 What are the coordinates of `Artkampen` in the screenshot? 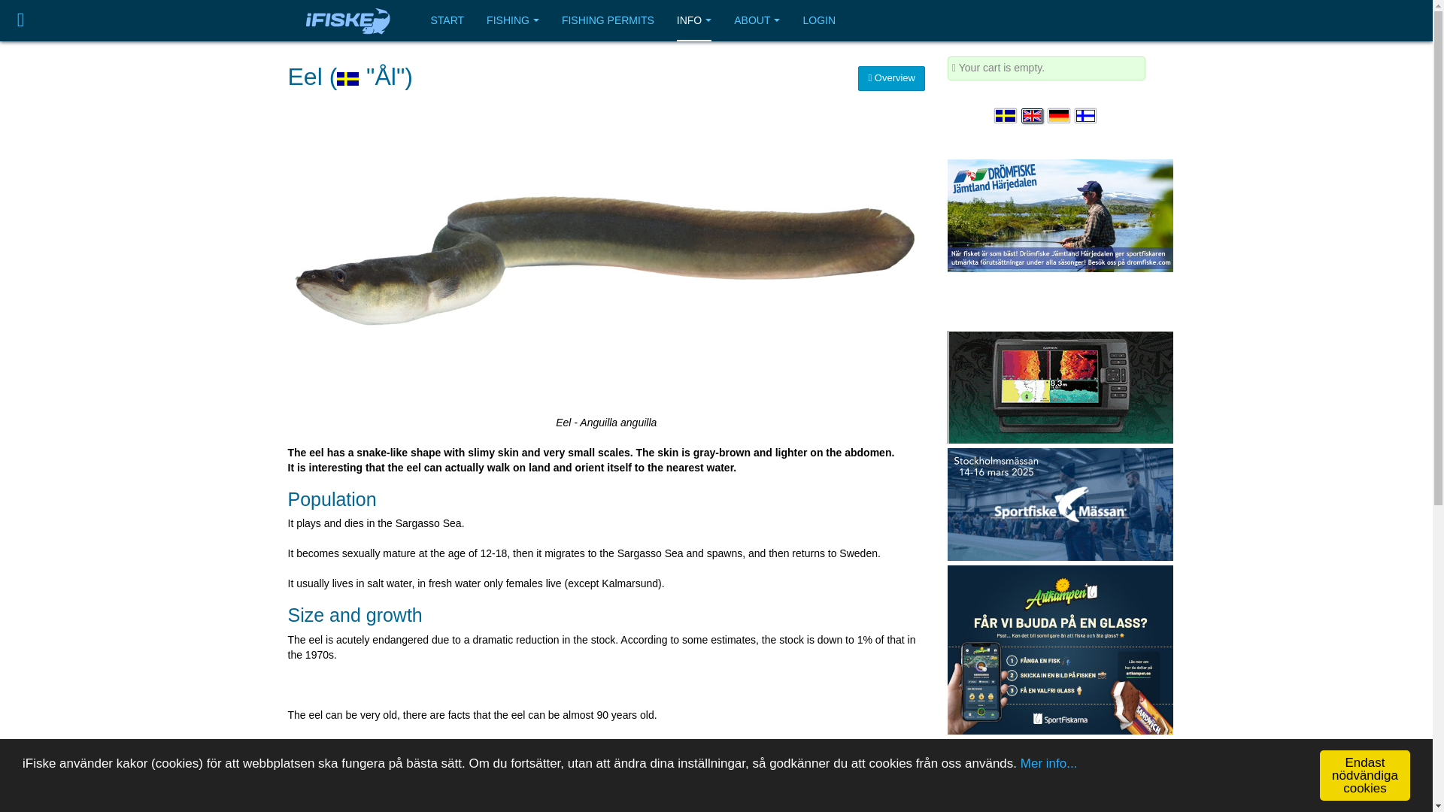 It's located at (1060, 648).